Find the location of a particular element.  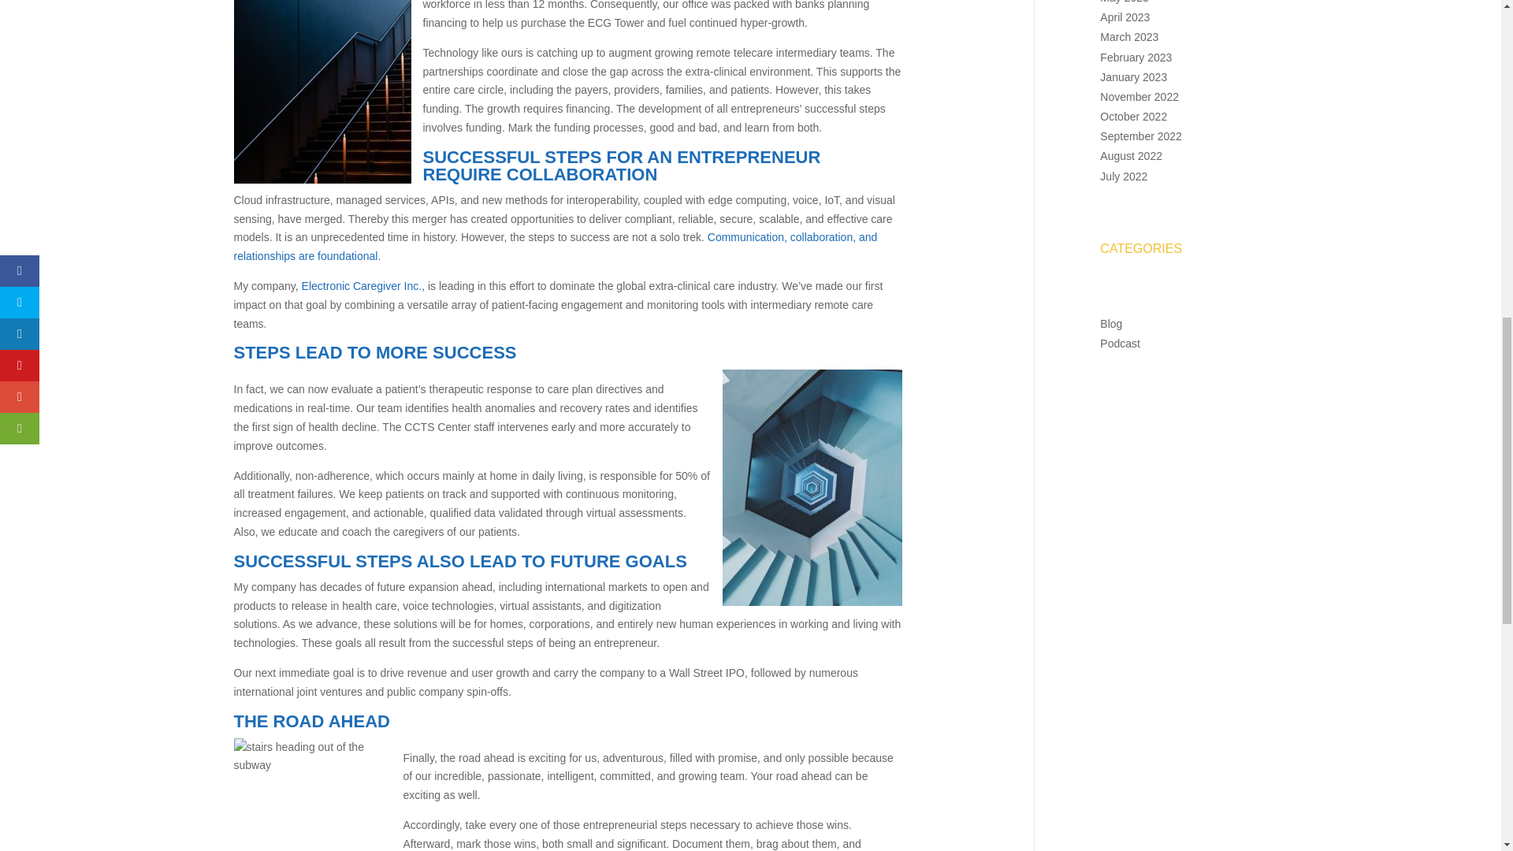

February 2023 is located at coordinates (1135, 57).